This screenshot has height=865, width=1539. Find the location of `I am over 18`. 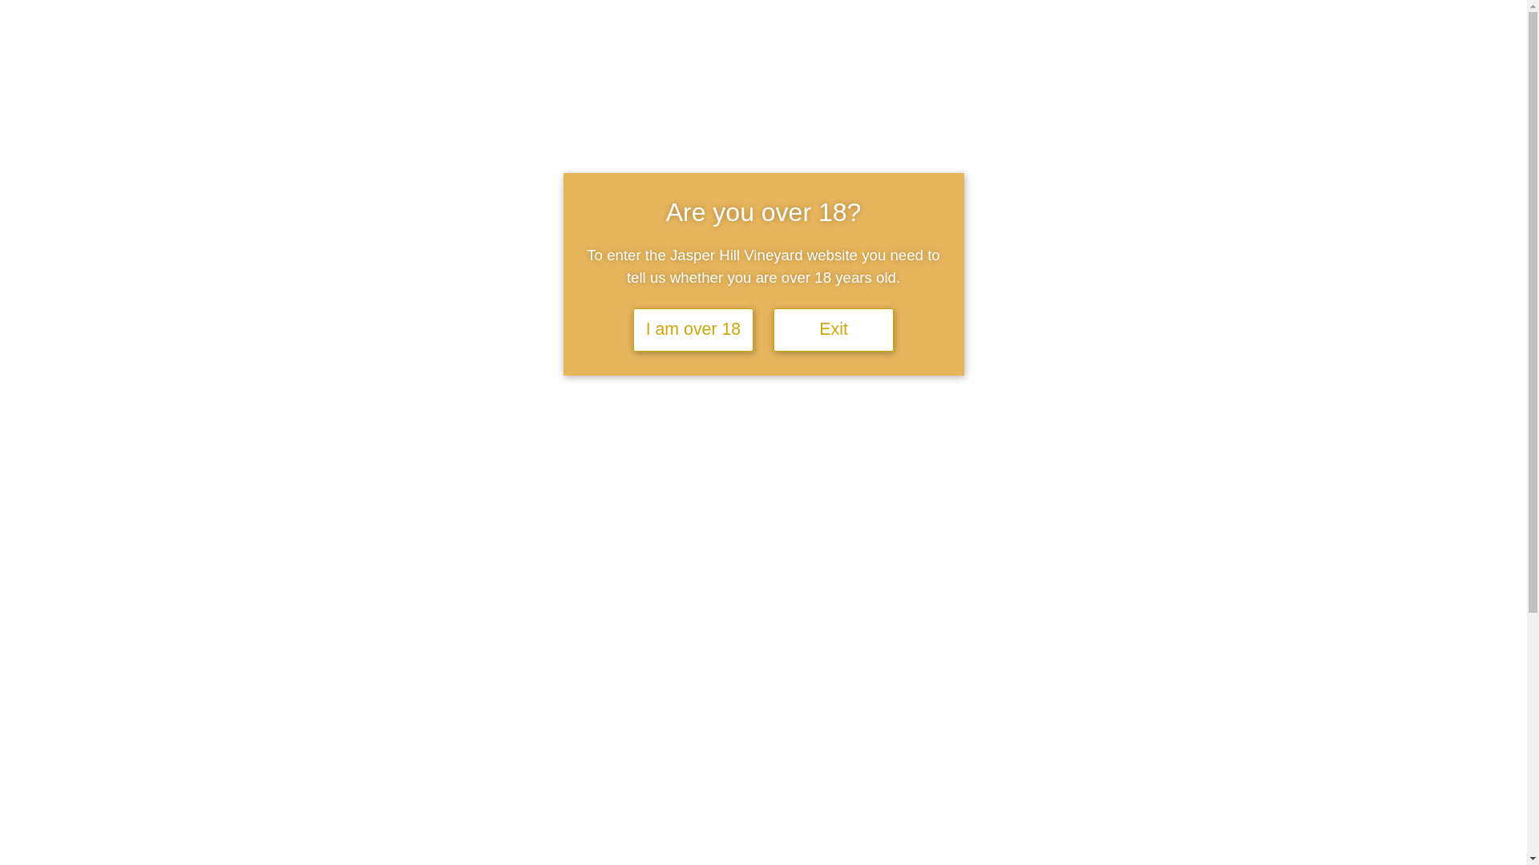

I am over 18 is located at coordinates (693, 330).